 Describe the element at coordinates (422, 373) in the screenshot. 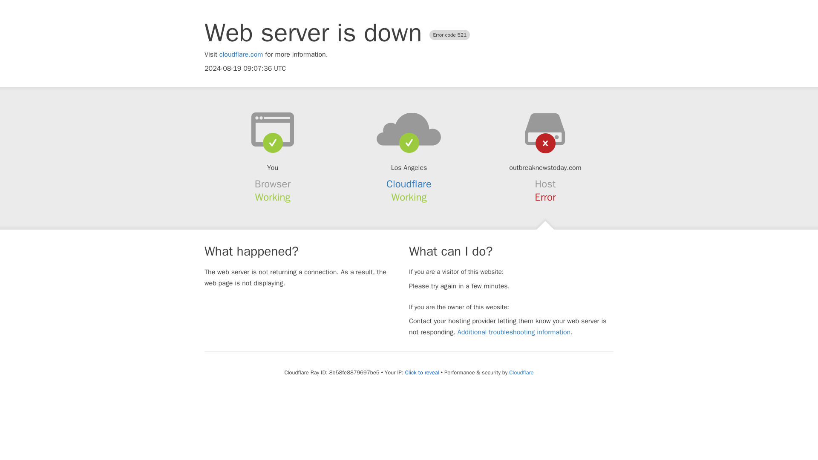

I see `Click to reveal` at that location.